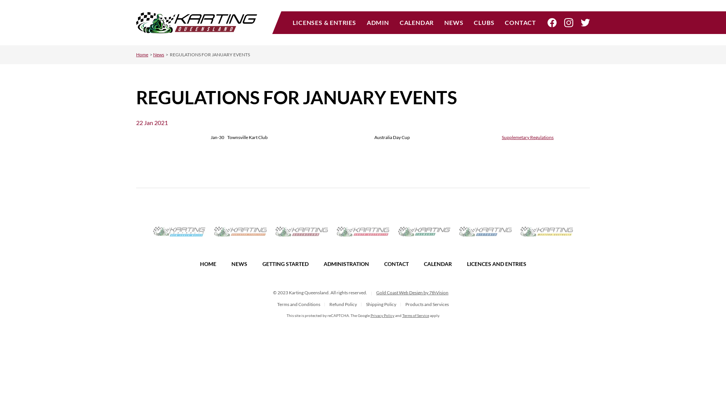 The image size is (726, 408). What do you see at coordinates (437, 264) in the screenshot?
I see `CALENDAR` at bounding box center [437, 264].